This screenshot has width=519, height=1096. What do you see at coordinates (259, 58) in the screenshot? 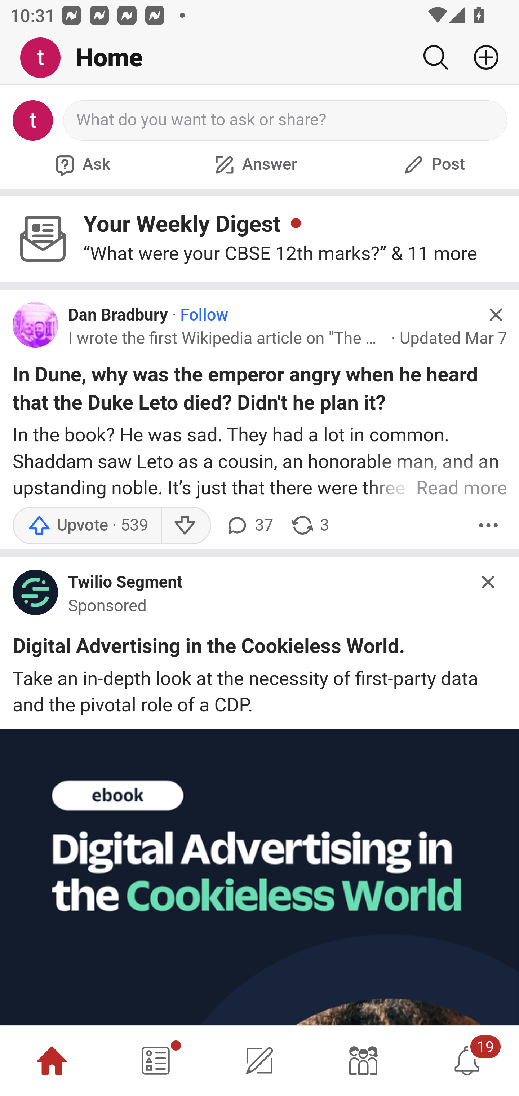
I see `Me Home Search Add` at bounding box center [259, 58].